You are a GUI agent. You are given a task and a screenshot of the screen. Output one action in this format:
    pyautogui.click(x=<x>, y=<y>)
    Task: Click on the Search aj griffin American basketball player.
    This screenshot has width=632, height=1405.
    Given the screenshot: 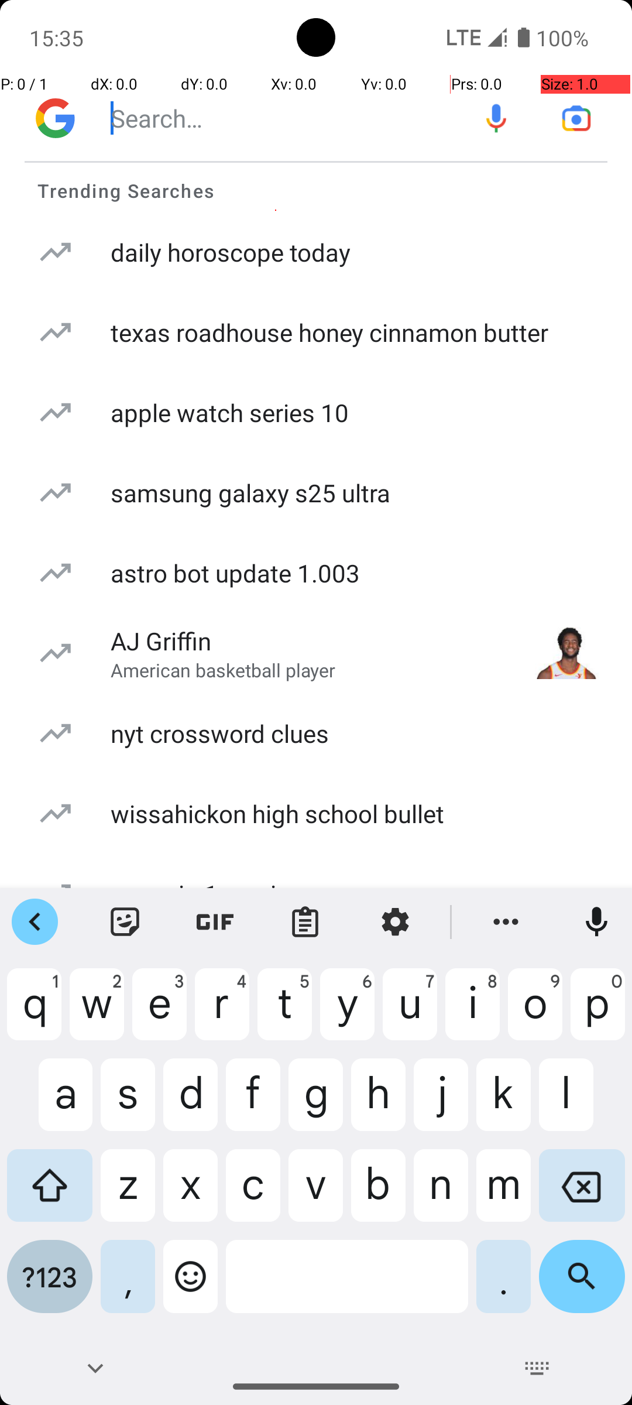 What is the action you would take?
    pyautogui.click(x=316, y=653)
    